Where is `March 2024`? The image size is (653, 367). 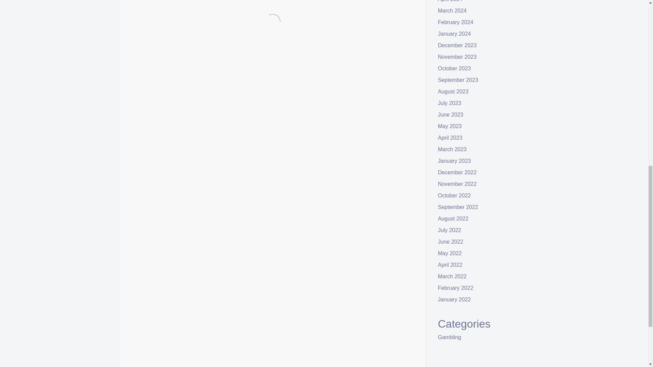
March 2024 is located at coordinates (452, 10).